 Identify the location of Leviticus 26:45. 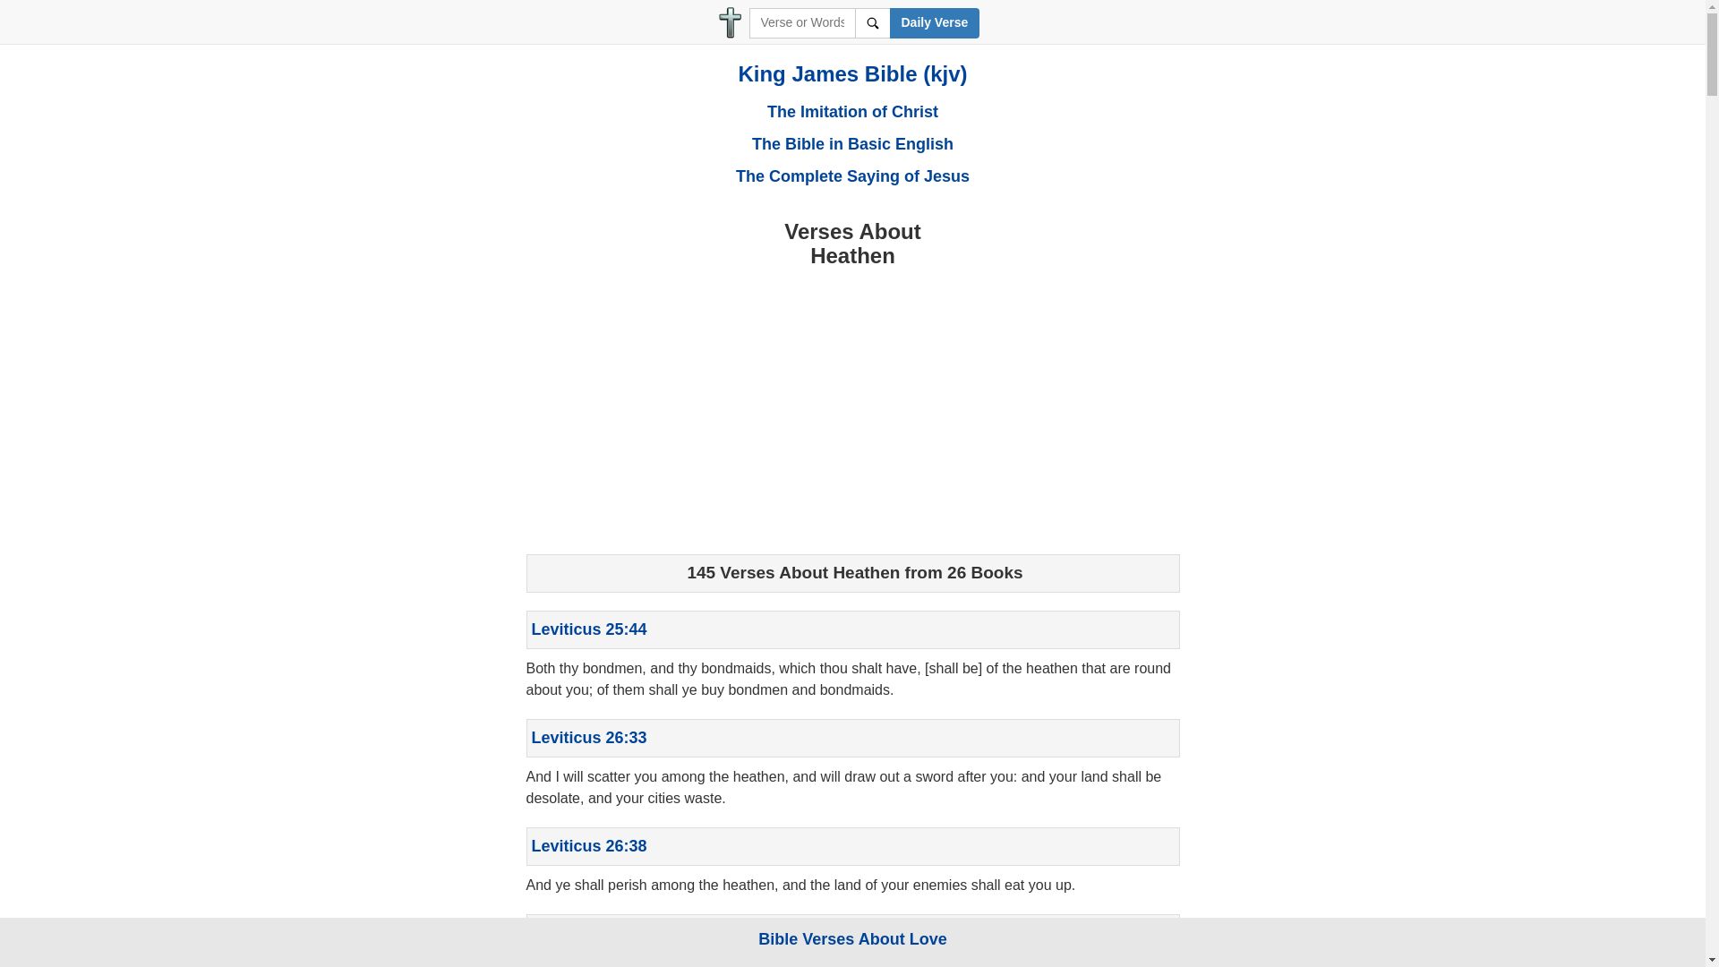
(589, 933).